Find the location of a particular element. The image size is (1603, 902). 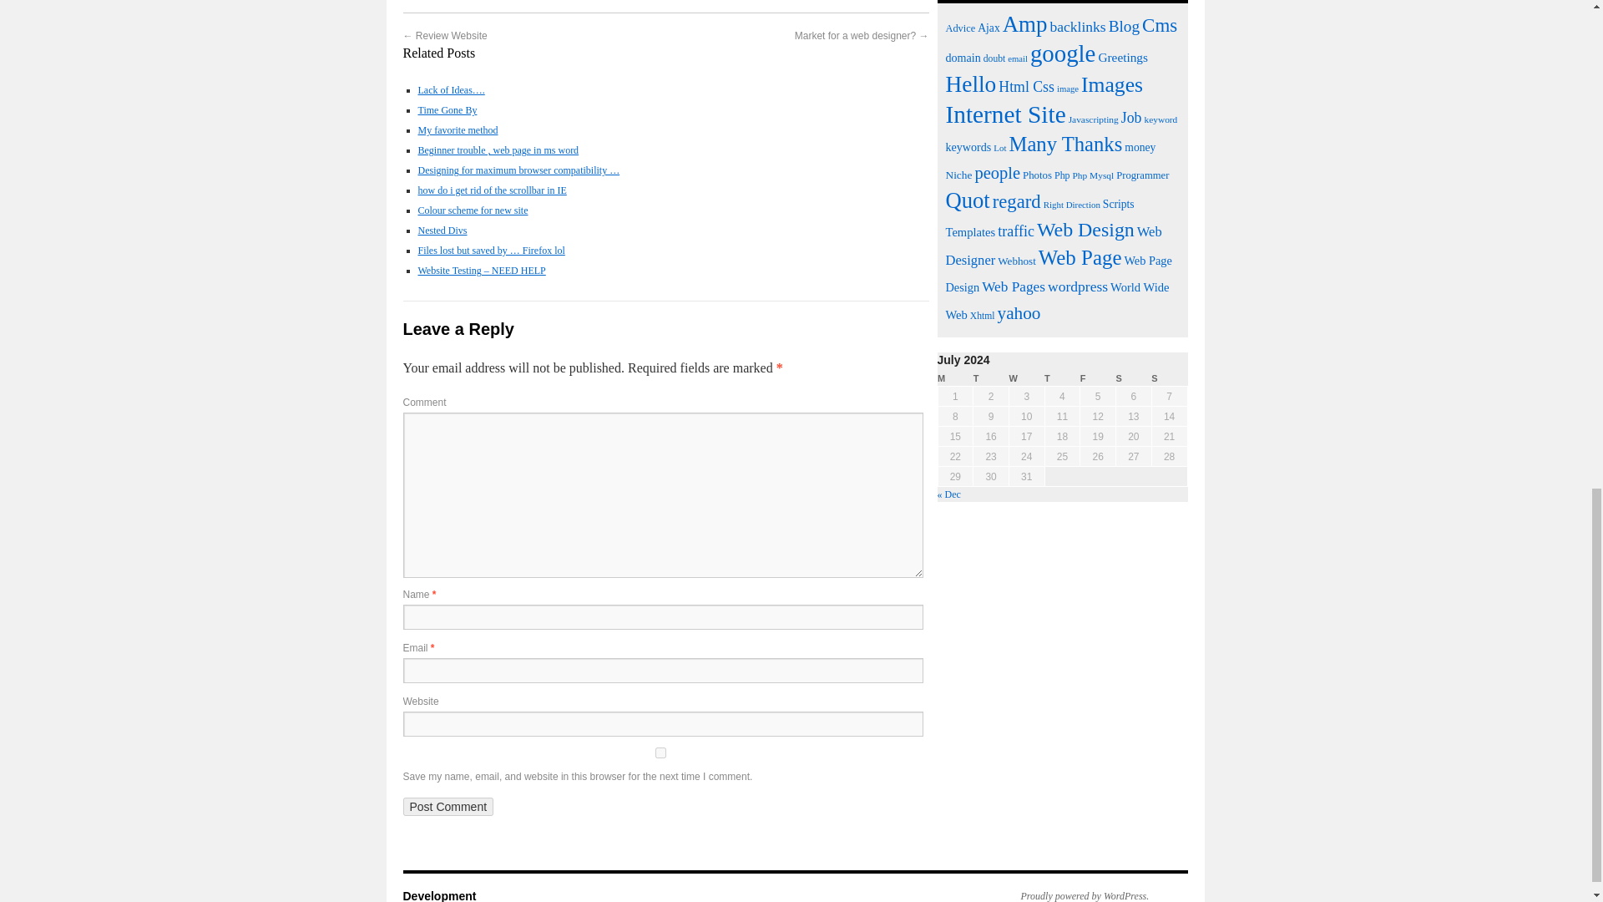

Nested Divs  is located at coordinates (441, 230).